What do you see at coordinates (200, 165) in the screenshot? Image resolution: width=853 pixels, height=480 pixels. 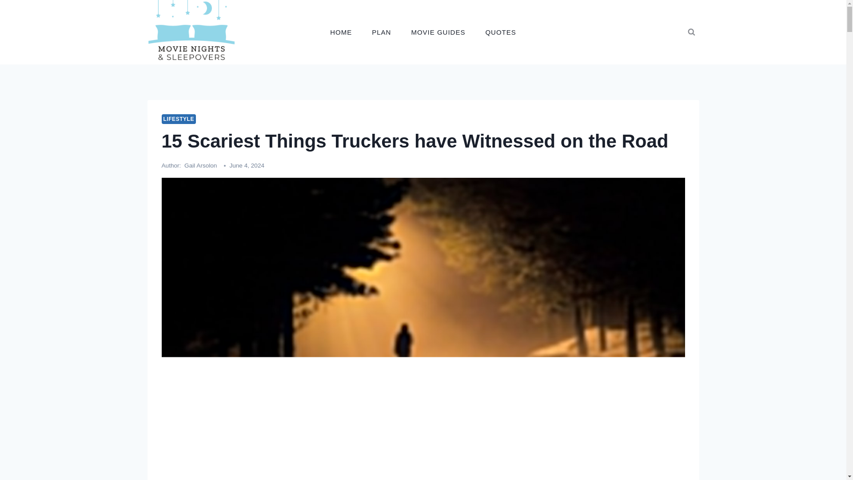 I see `Gail Arsolon` at bounding box center [200, 165].